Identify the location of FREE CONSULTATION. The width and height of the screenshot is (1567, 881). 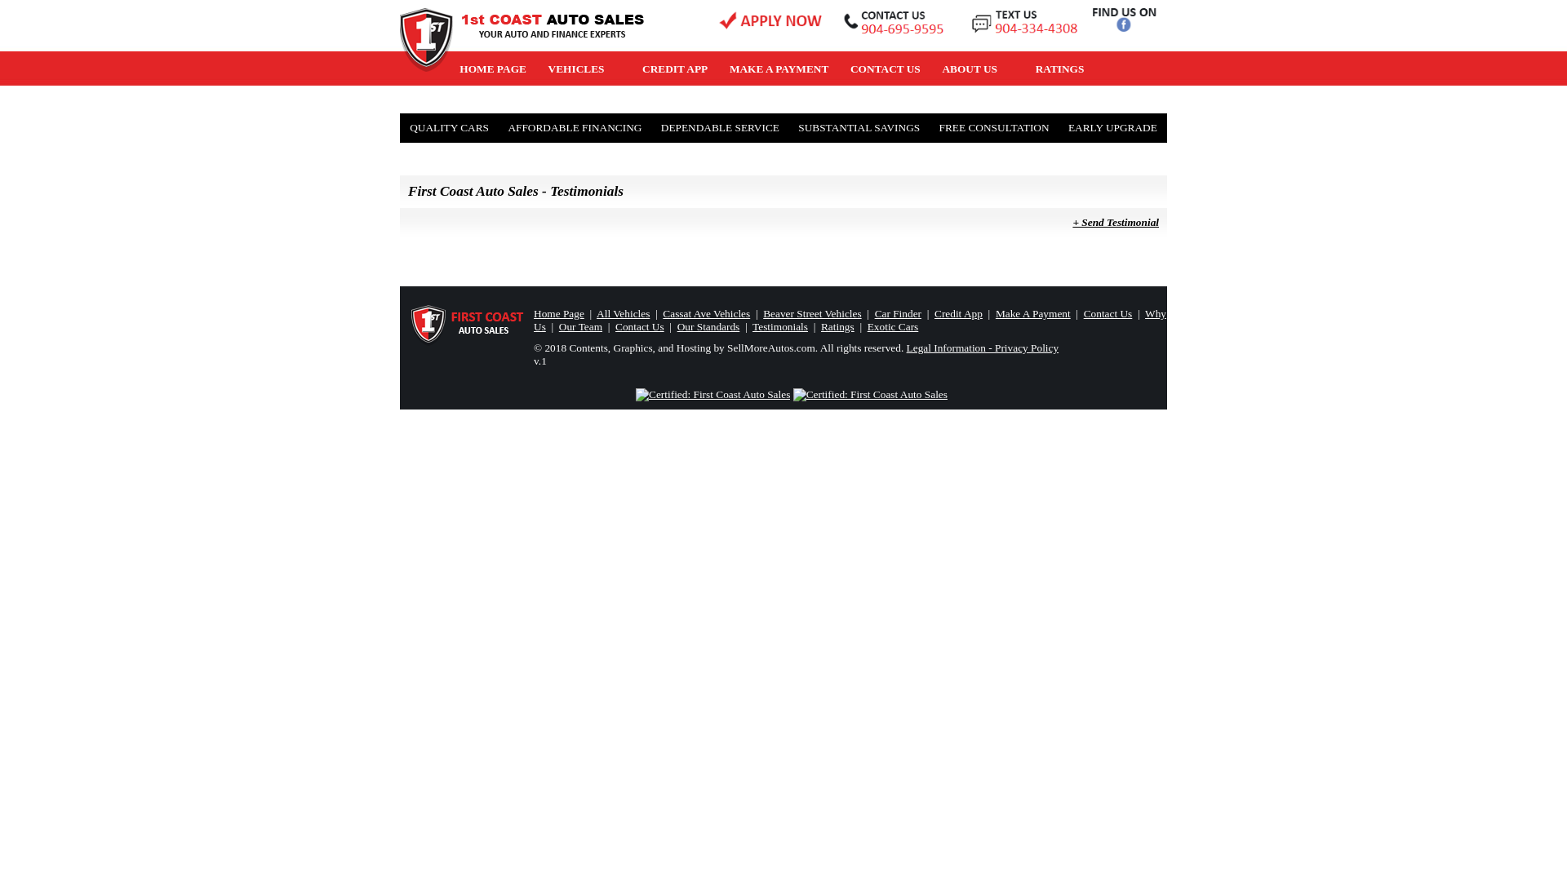
(994, 128).